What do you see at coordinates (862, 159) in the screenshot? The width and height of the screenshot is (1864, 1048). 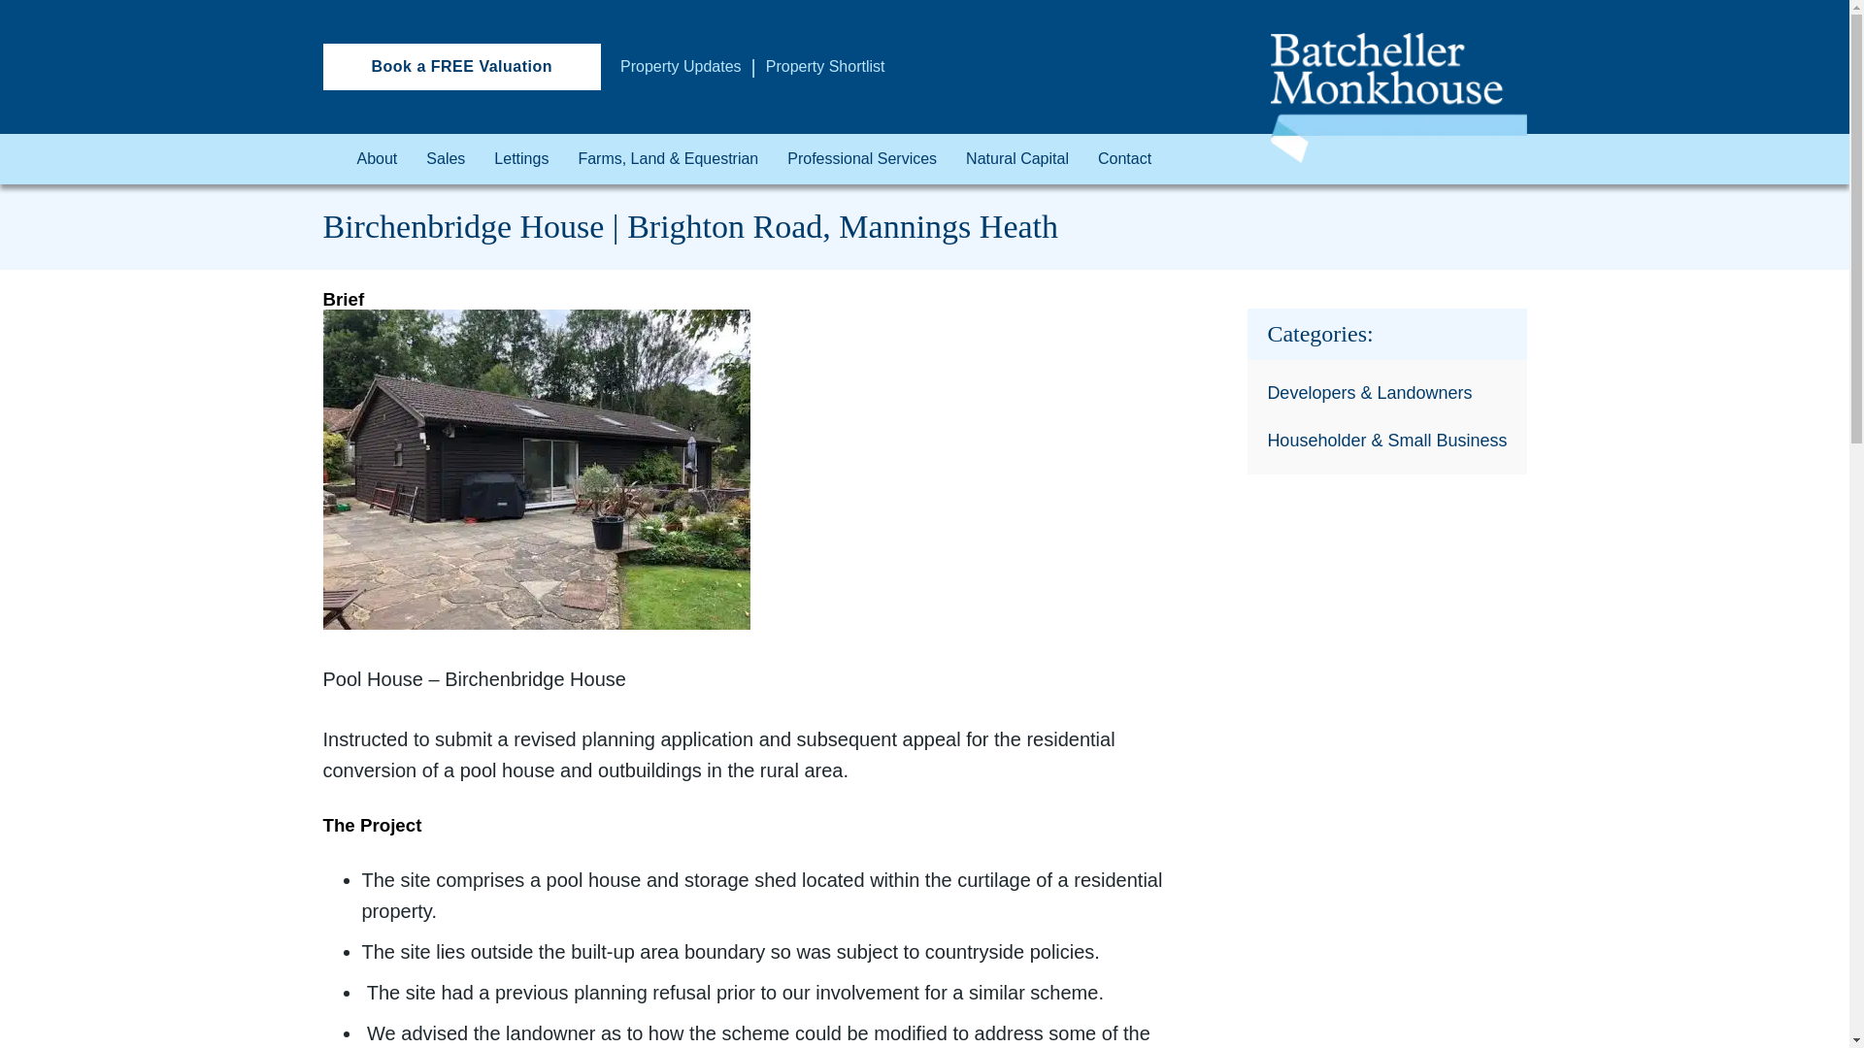 I see `Professional Services` at bounding box center [862, 159].